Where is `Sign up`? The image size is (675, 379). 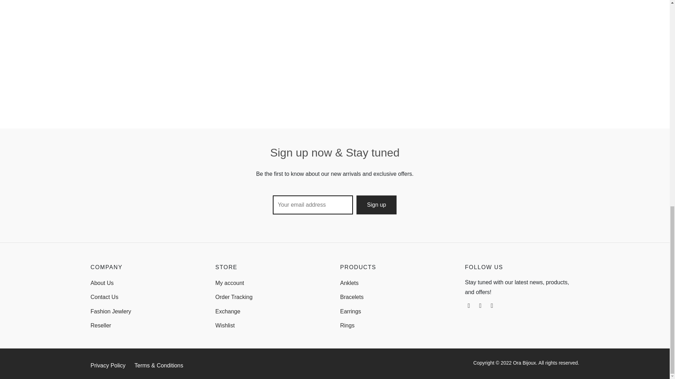
Sign up is located at coordinates (376, 205).